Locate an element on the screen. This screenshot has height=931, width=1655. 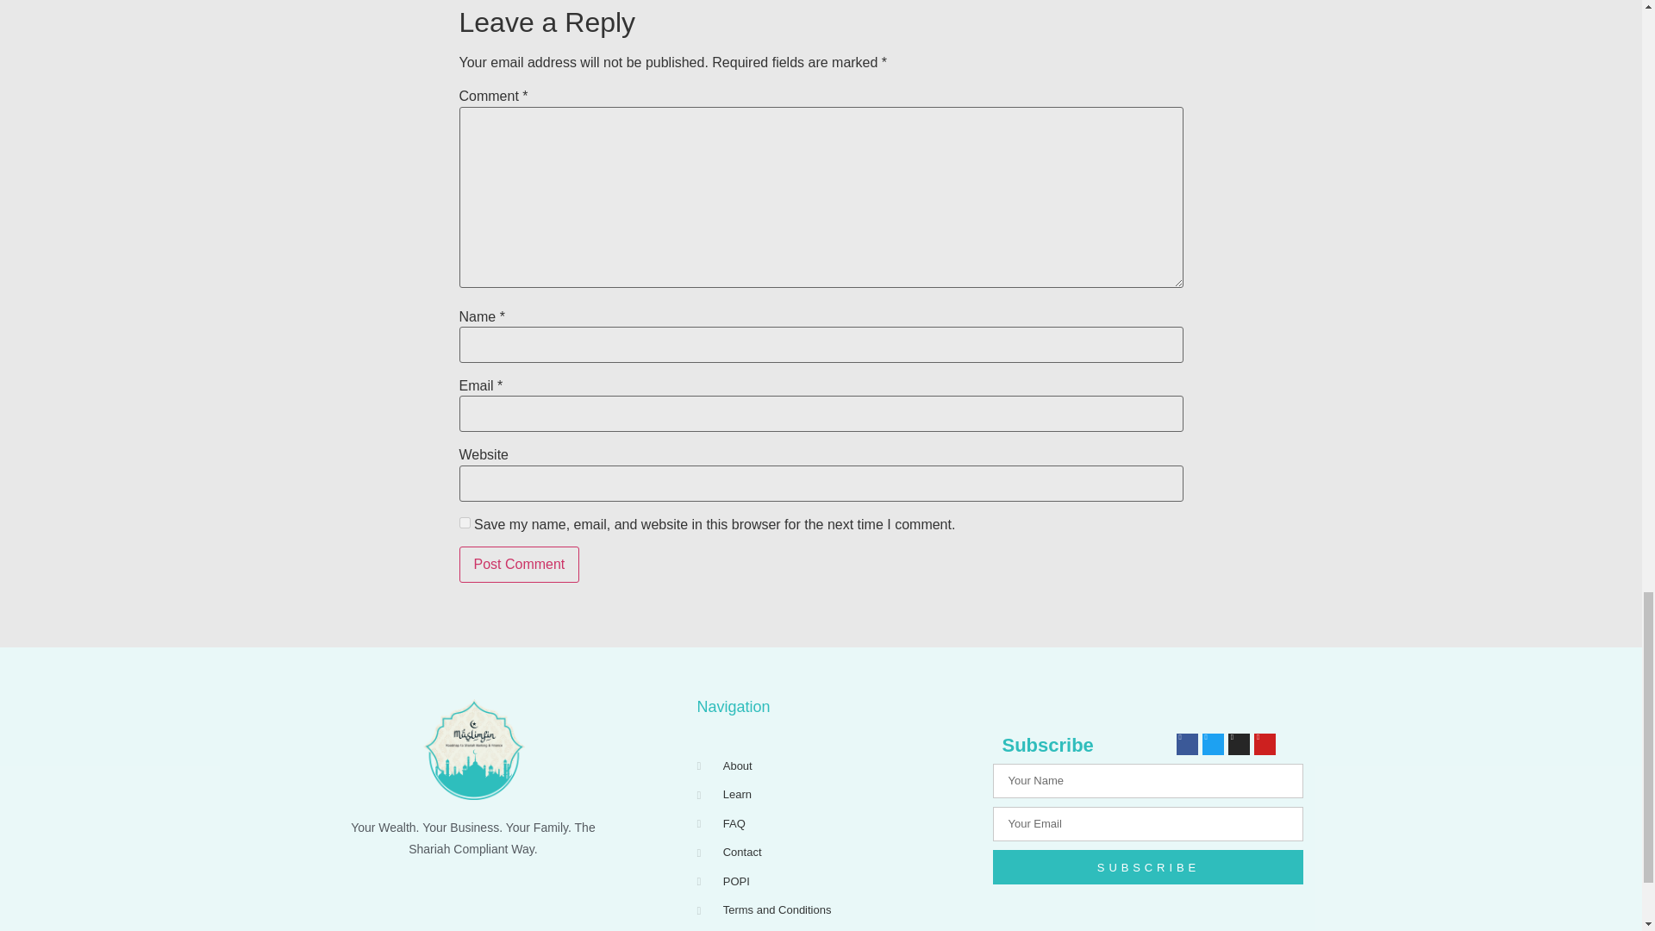
FAQ is located at coordinates (836, 824).